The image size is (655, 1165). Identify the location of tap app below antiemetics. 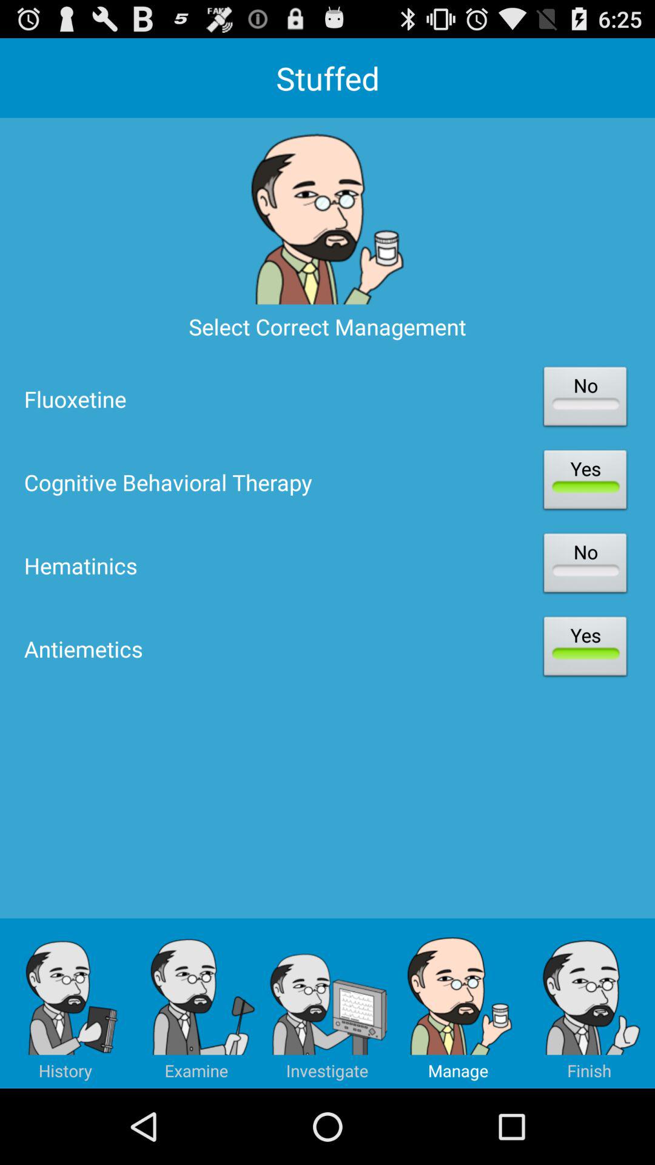
(589, 1003).